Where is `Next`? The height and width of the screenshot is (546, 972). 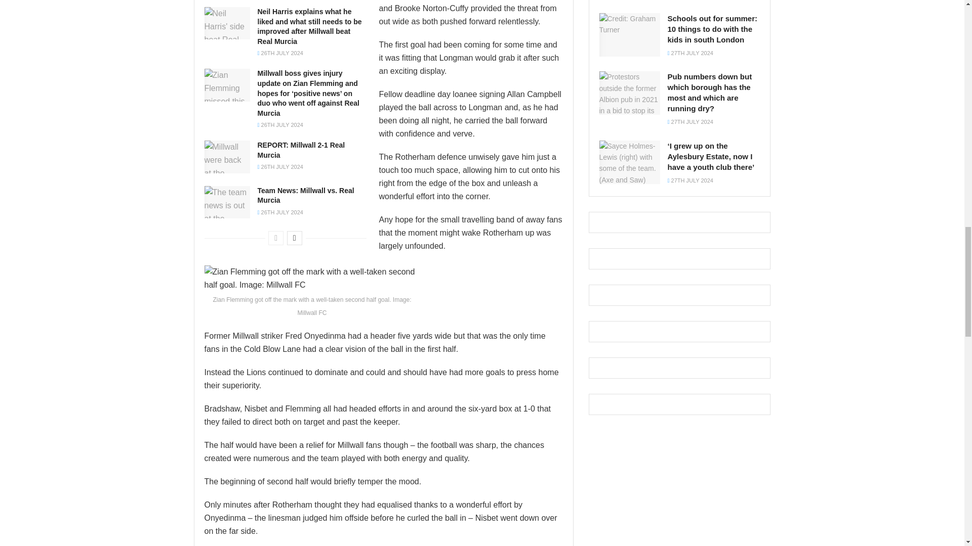 Next is located at coordinates (295, 238).